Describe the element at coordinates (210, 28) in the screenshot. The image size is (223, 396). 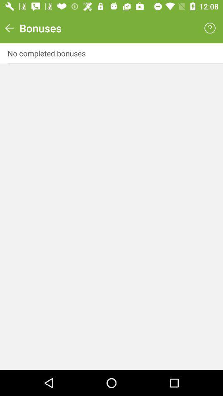
I see `click icon at the top right corner` at that location.